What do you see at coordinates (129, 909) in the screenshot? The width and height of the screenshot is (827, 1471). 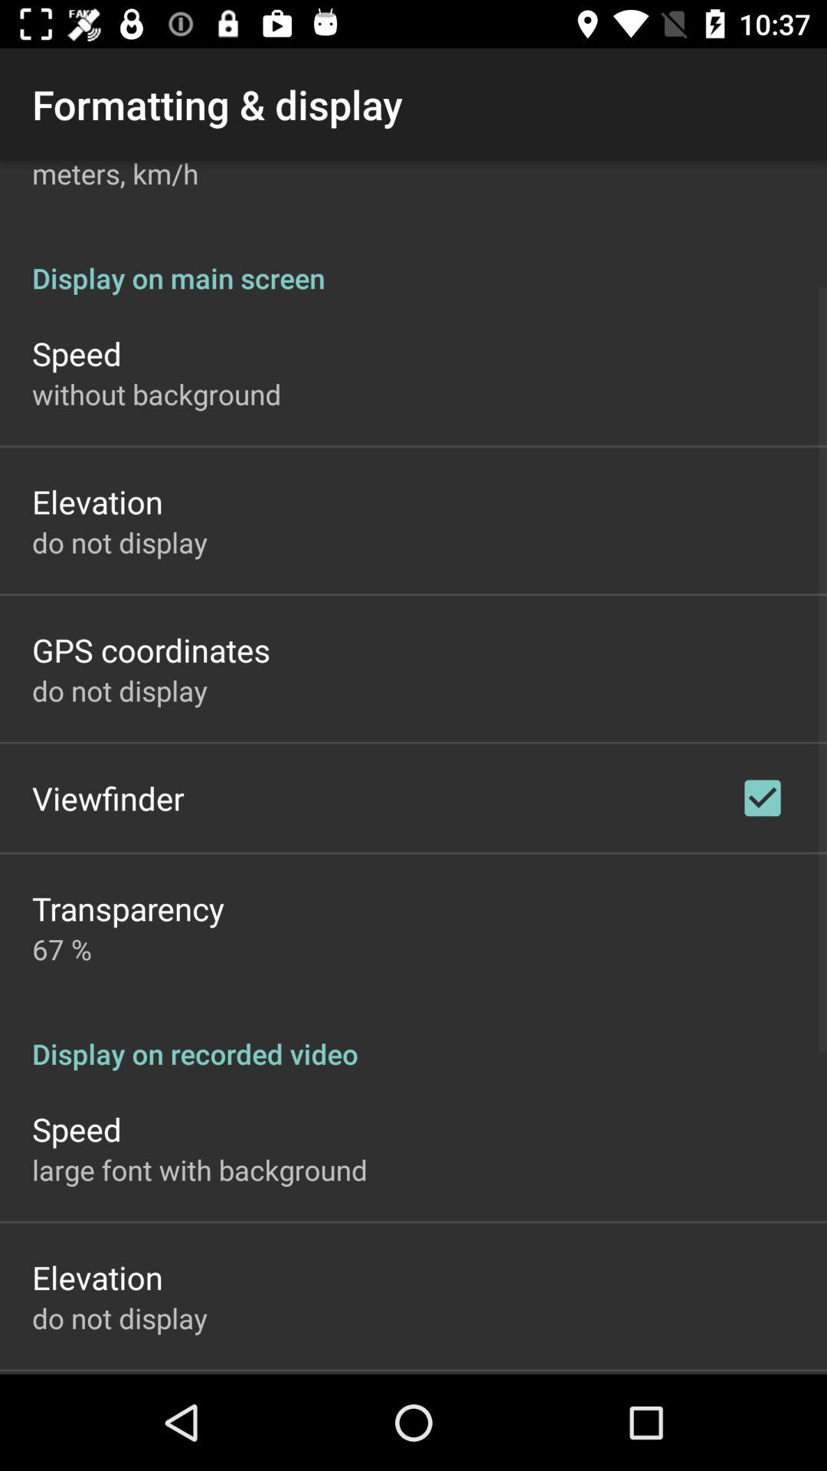 I see `tap icon below viewfinder item` at bounding box center [129, 909].